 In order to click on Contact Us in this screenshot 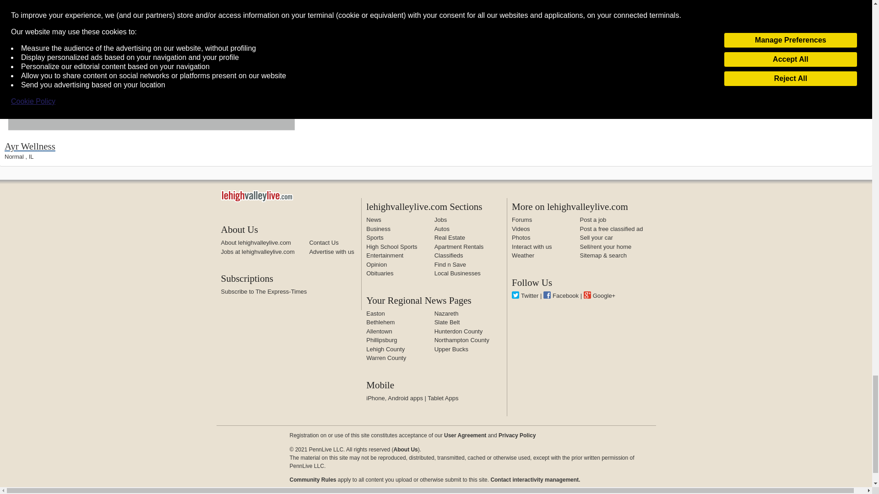, I will do `click(324, 242)`.